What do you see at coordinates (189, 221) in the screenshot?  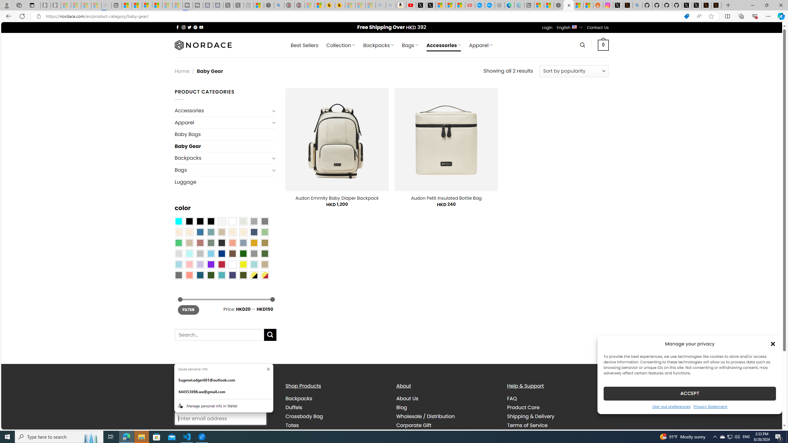 I see `All Black` at bounding box center [189, 221].